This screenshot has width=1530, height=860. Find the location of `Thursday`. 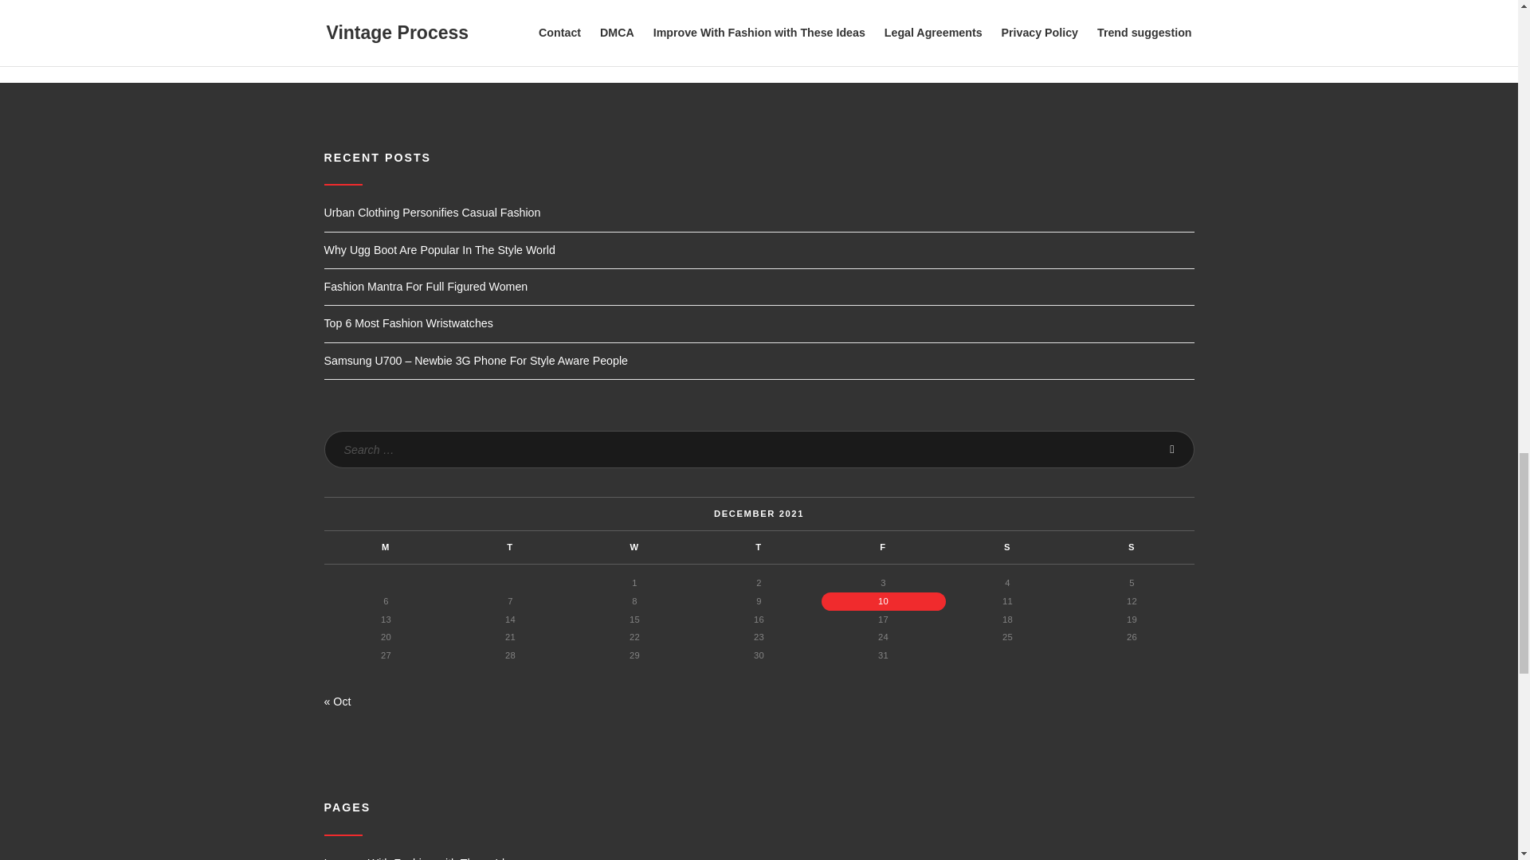

Thursday is located at coordinates (758, 548).